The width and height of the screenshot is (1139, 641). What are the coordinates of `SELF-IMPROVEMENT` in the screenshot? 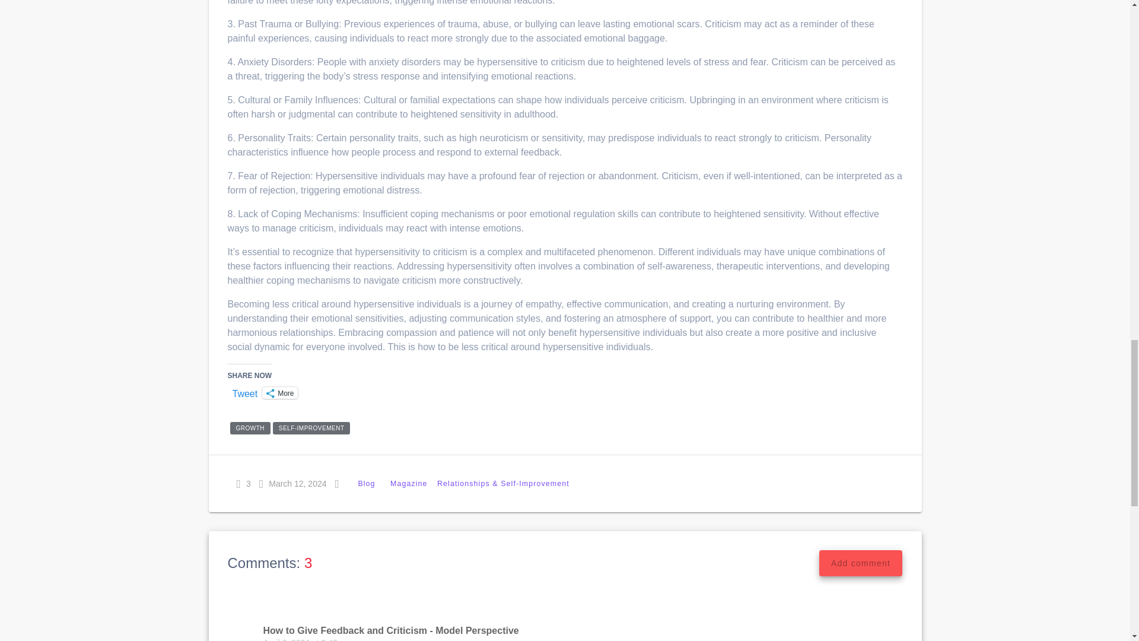 It's located at (311, 428).